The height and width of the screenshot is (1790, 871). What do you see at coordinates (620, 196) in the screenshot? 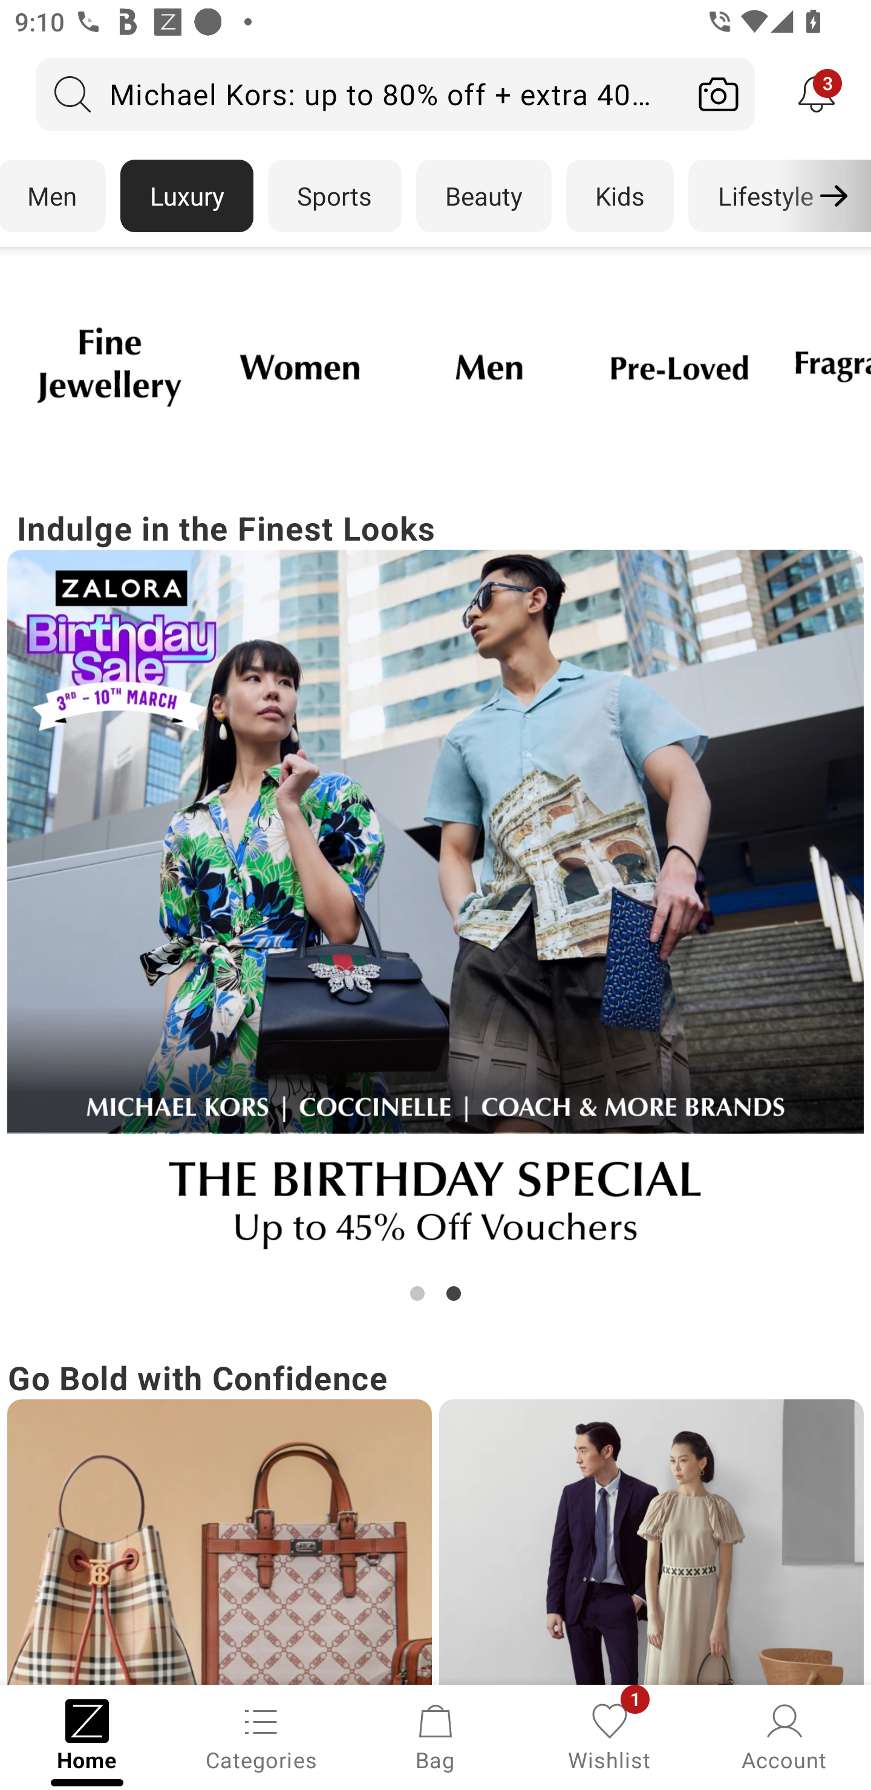
I see `Kids` at bounding box center [620, 196].